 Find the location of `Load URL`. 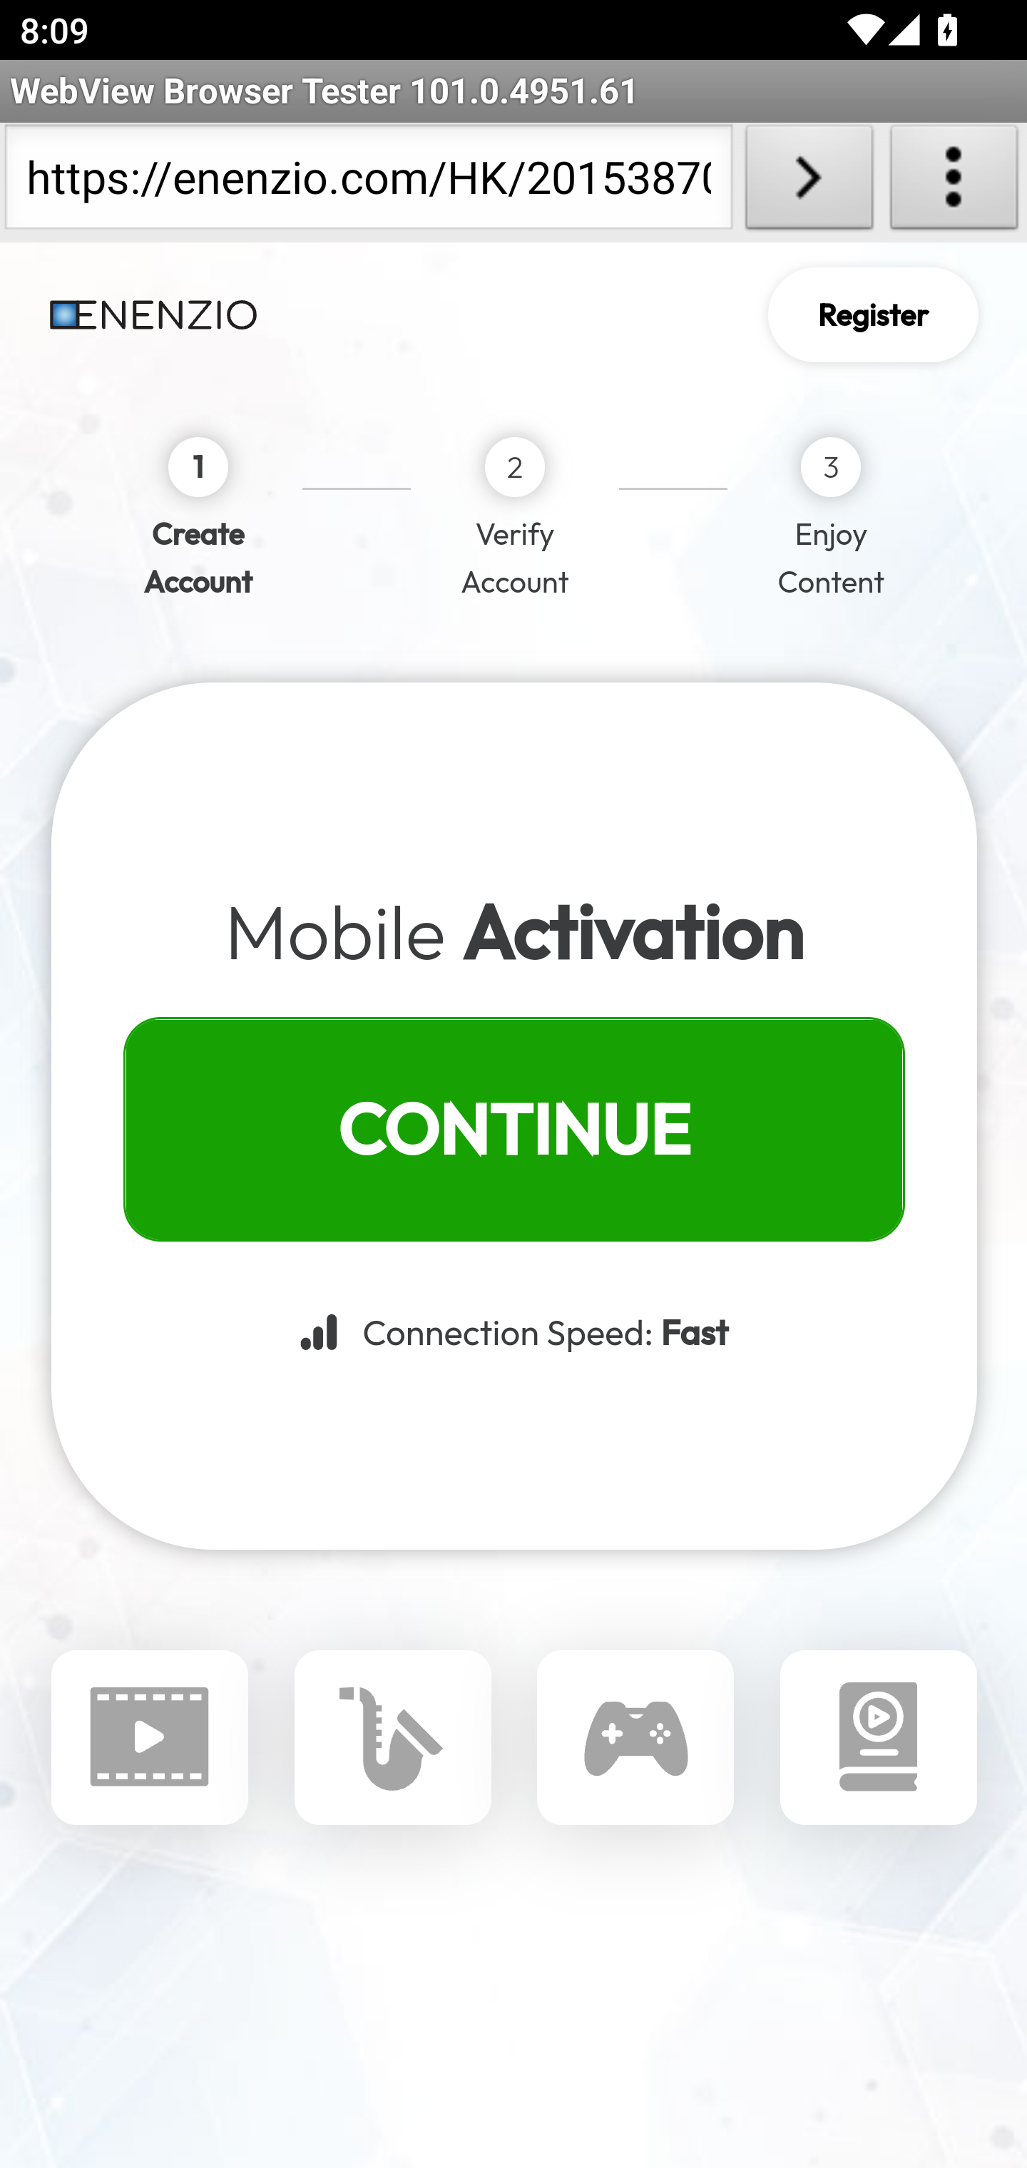

Load URL is located at coordinates (809, 183).